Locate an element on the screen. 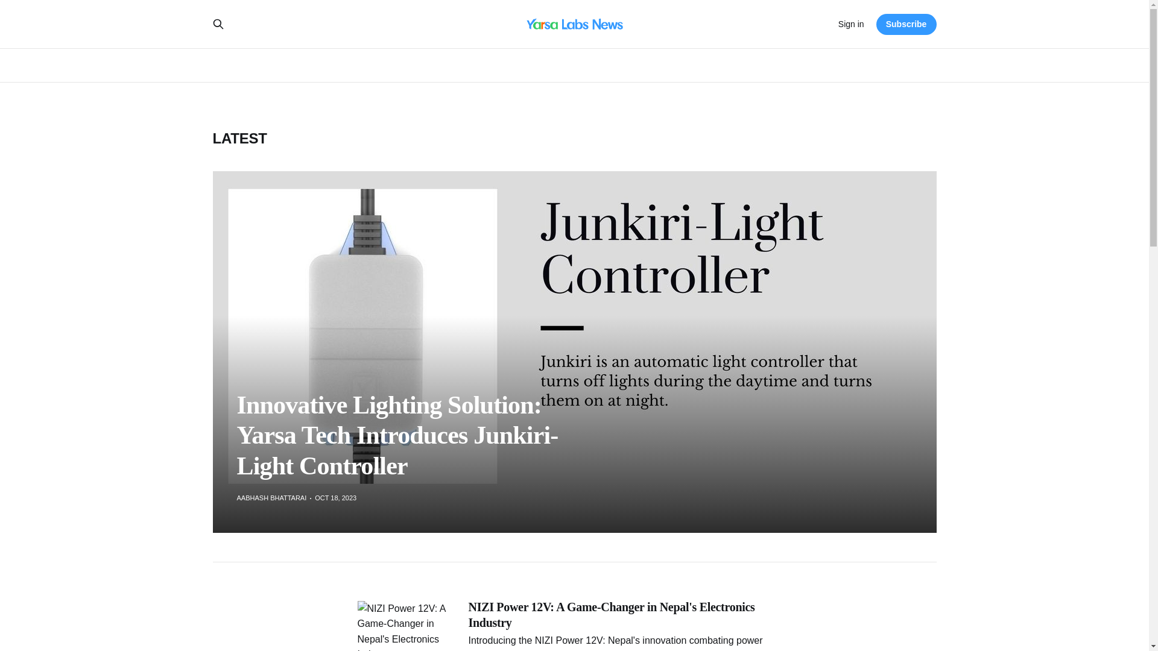  Sign in is located at coordinates (851, 24).